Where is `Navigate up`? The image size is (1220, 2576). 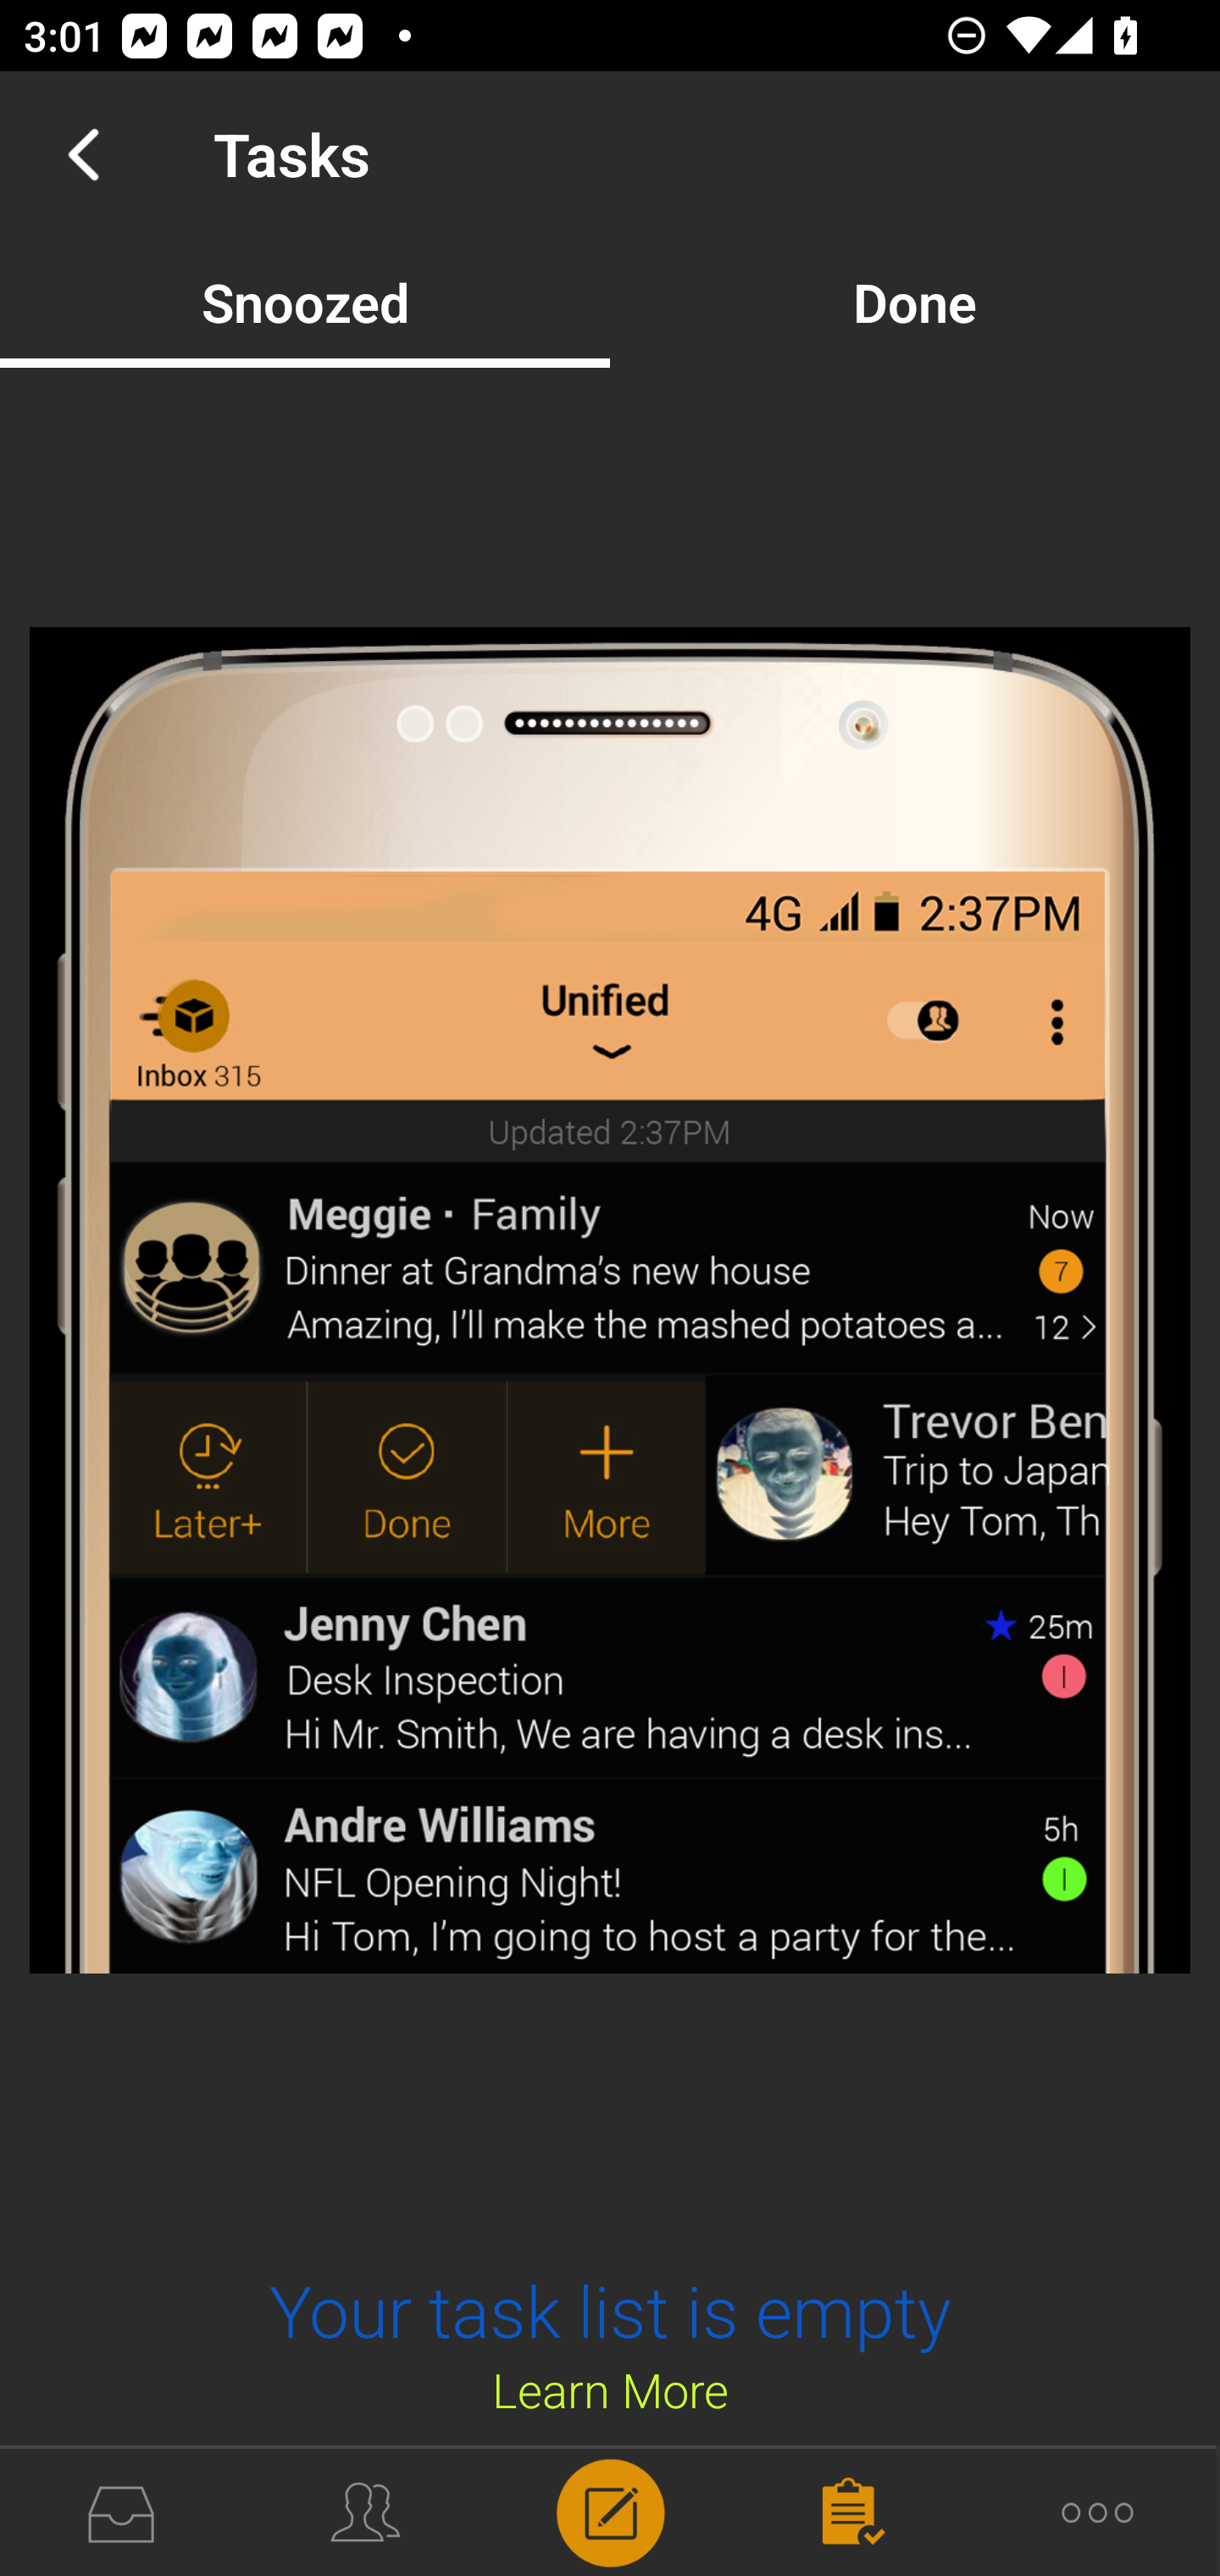 Navigate up is located at coordinates (83, 154).